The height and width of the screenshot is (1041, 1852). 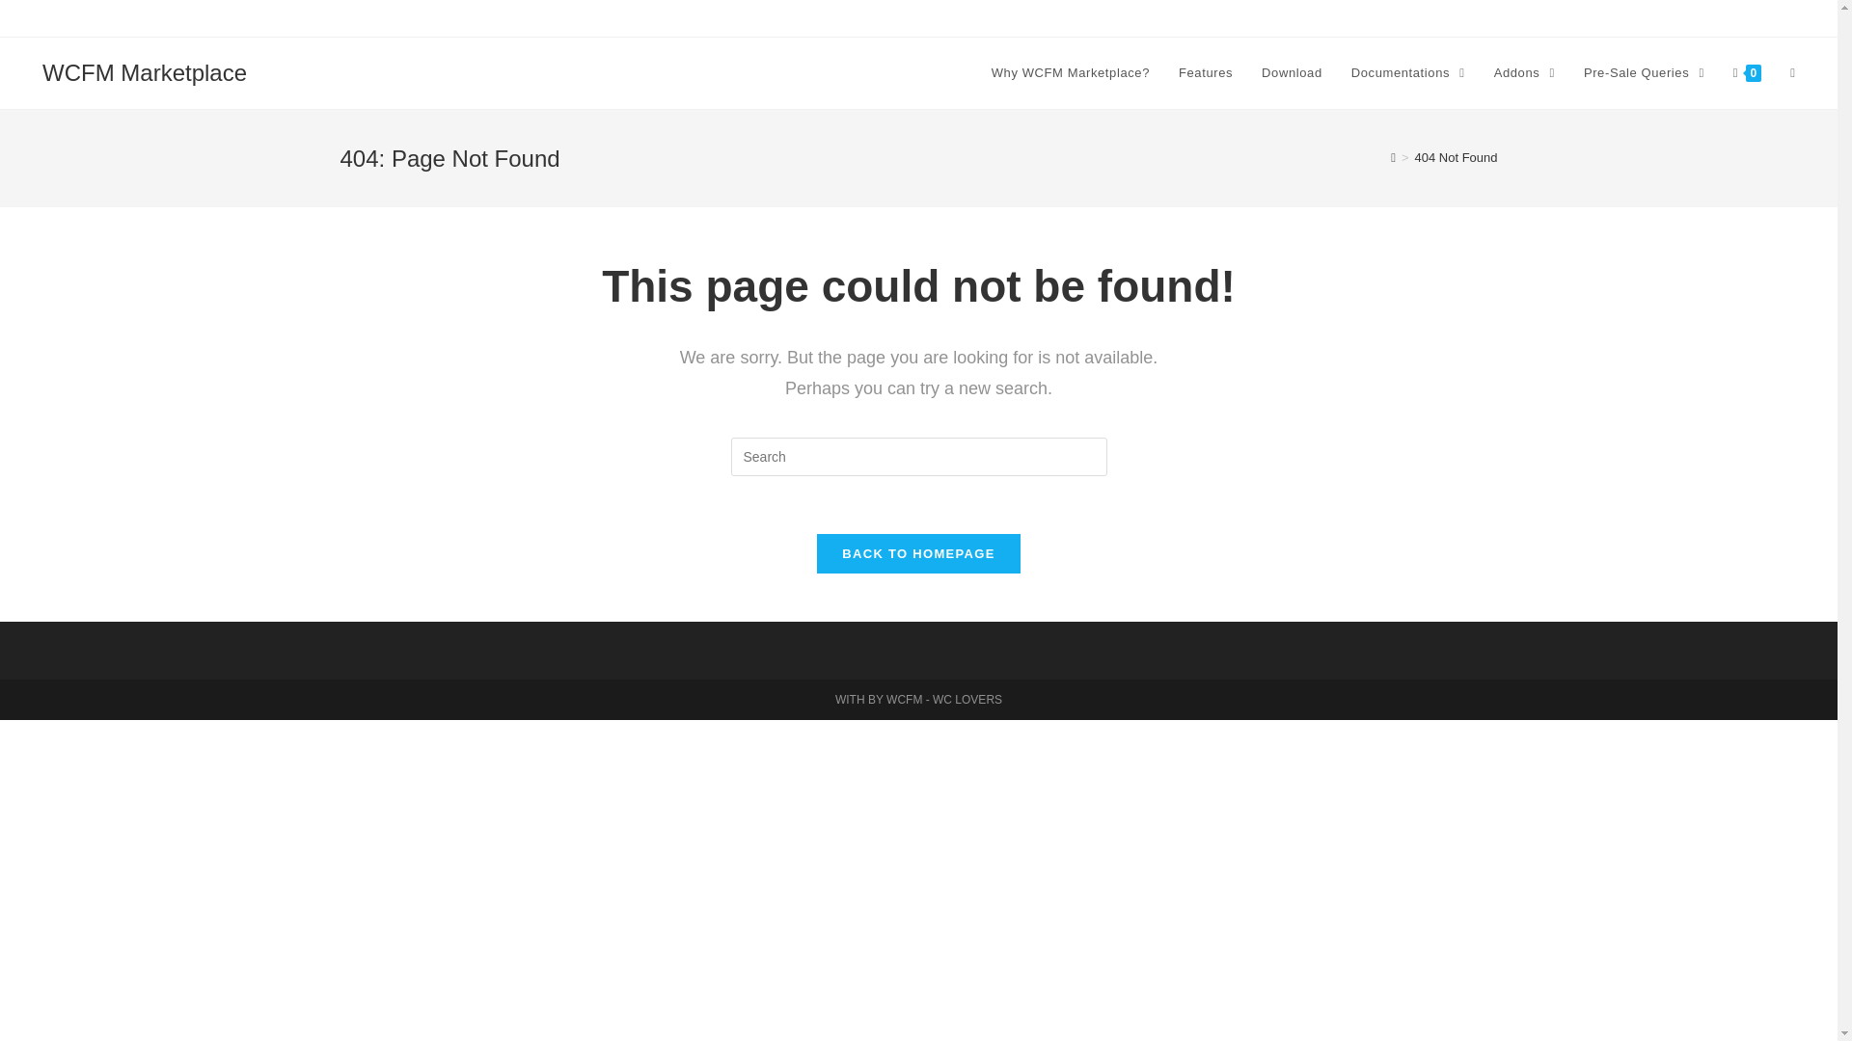 I want to click on WCFM Marketplace, so click(x=145, y=71).